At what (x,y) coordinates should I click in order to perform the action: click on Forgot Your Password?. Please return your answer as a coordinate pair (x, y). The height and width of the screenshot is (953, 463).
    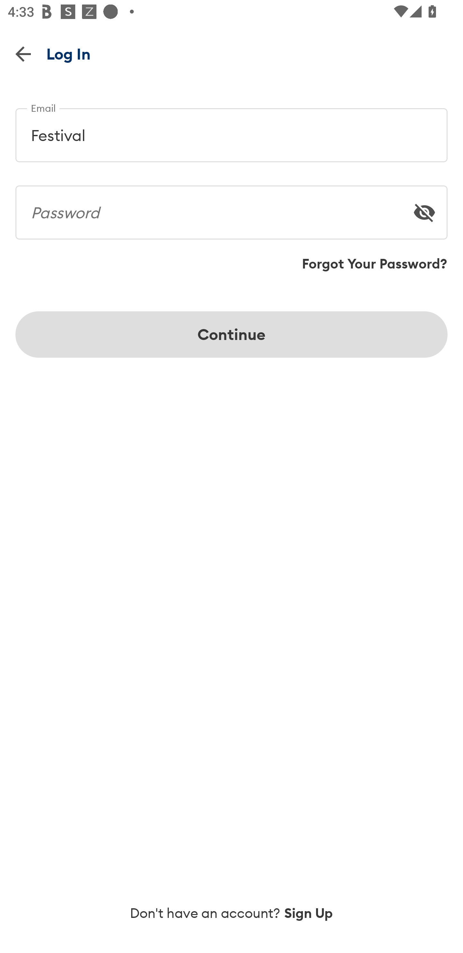
    Looking at the image, I should click on (375, 264).